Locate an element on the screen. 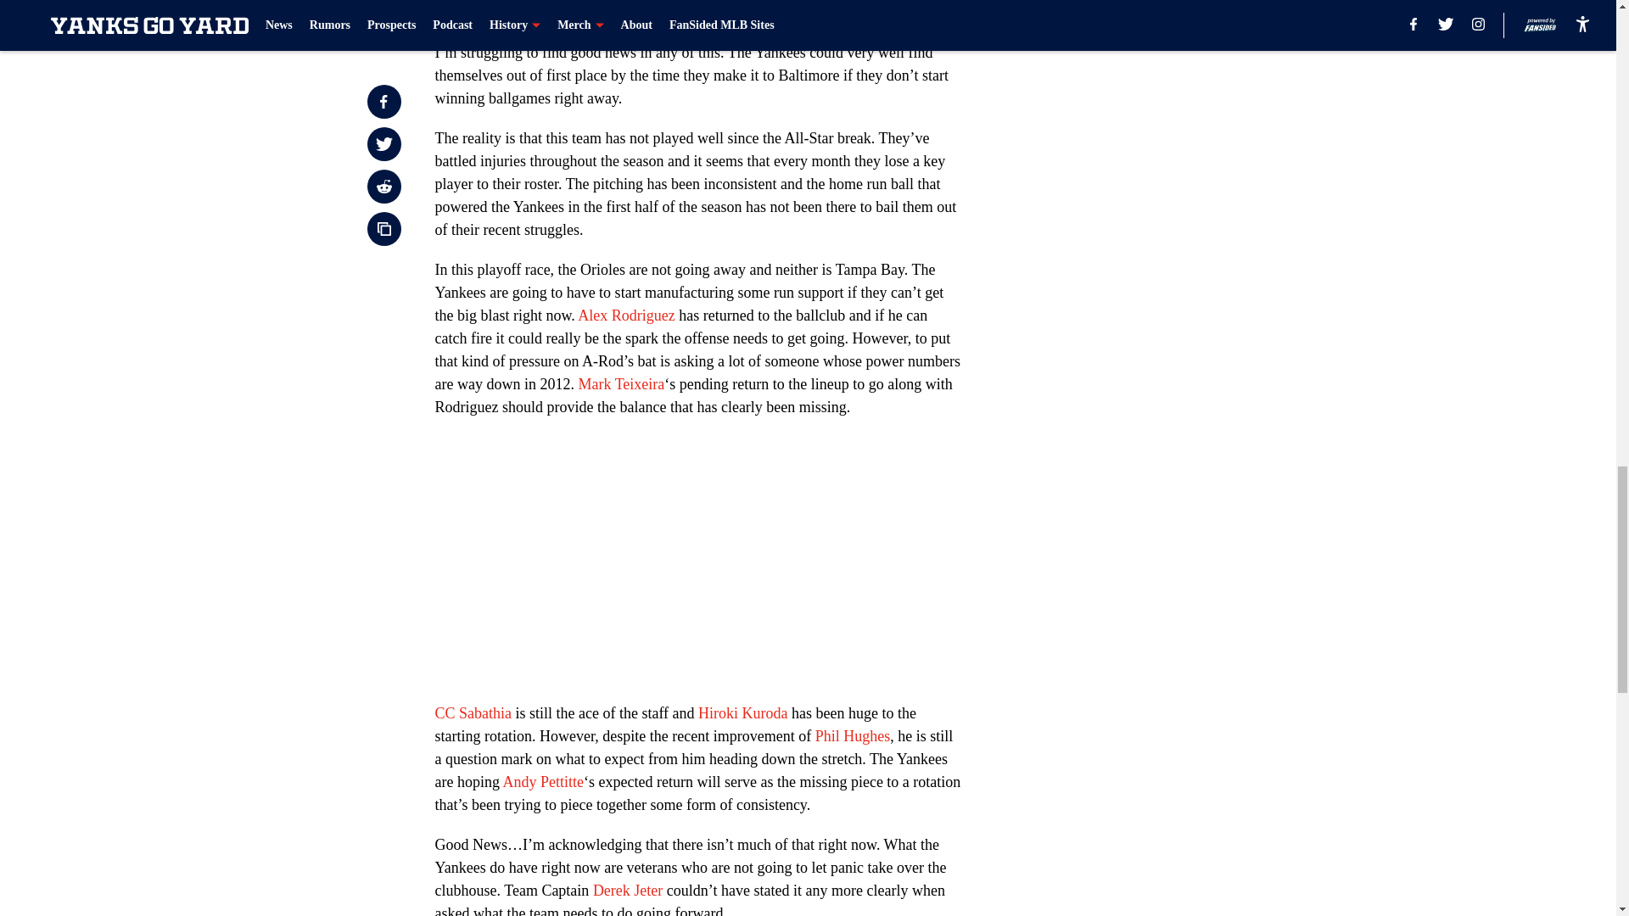 Image resolution: width=1629 pixels, height=916 pixels. Phil Hughes is located at coordinates (854, 736).